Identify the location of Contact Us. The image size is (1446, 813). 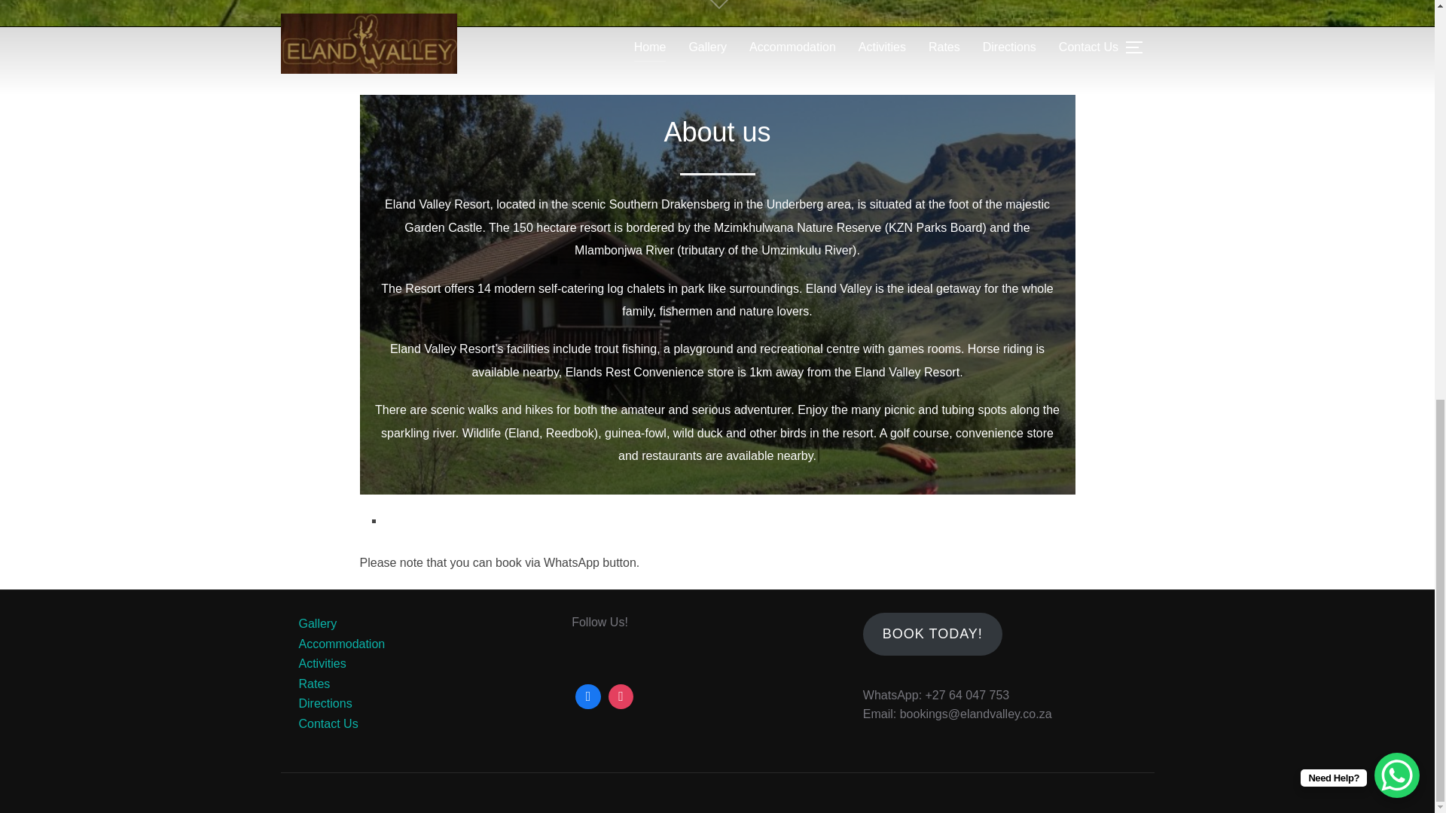
(327, 723).